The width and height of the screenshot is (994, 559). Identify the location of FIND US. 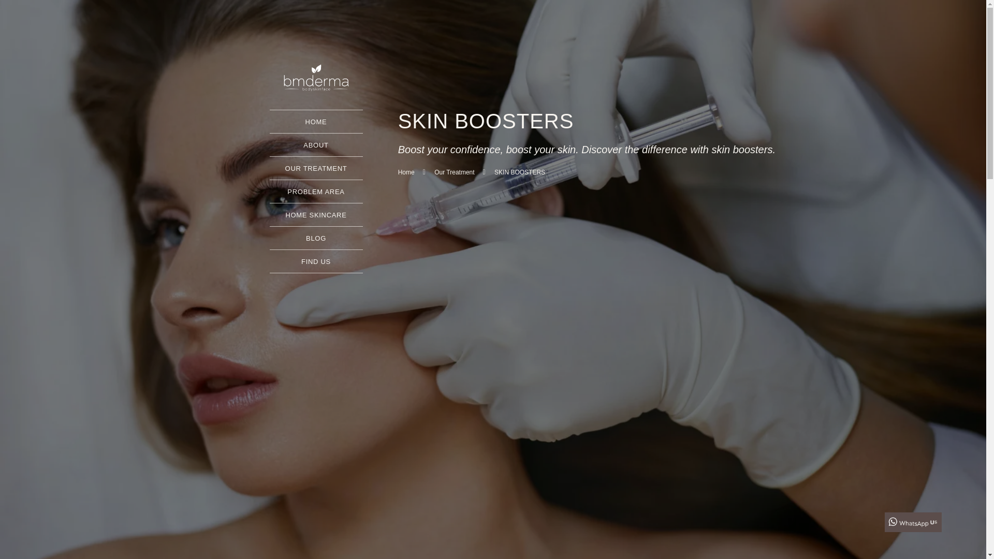
(316, 261).